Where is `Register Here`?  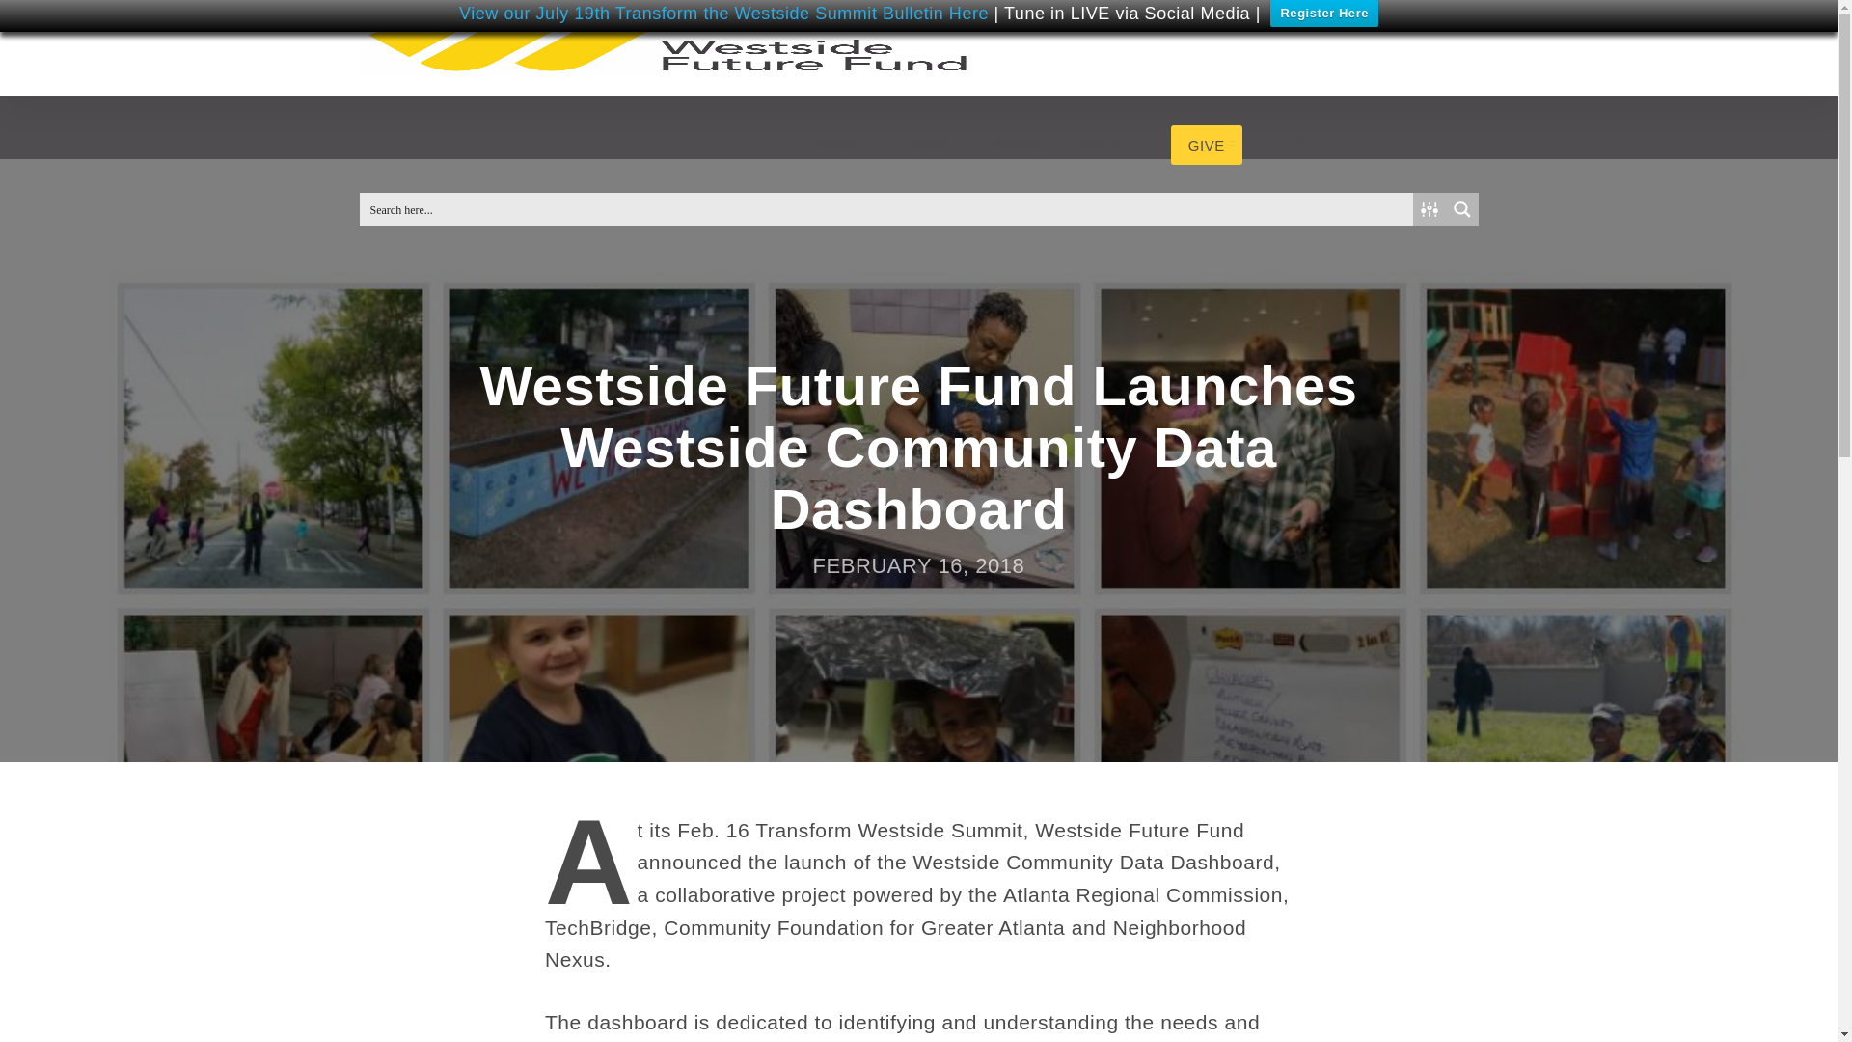
Register Here is located at coordinates (1323, 14).